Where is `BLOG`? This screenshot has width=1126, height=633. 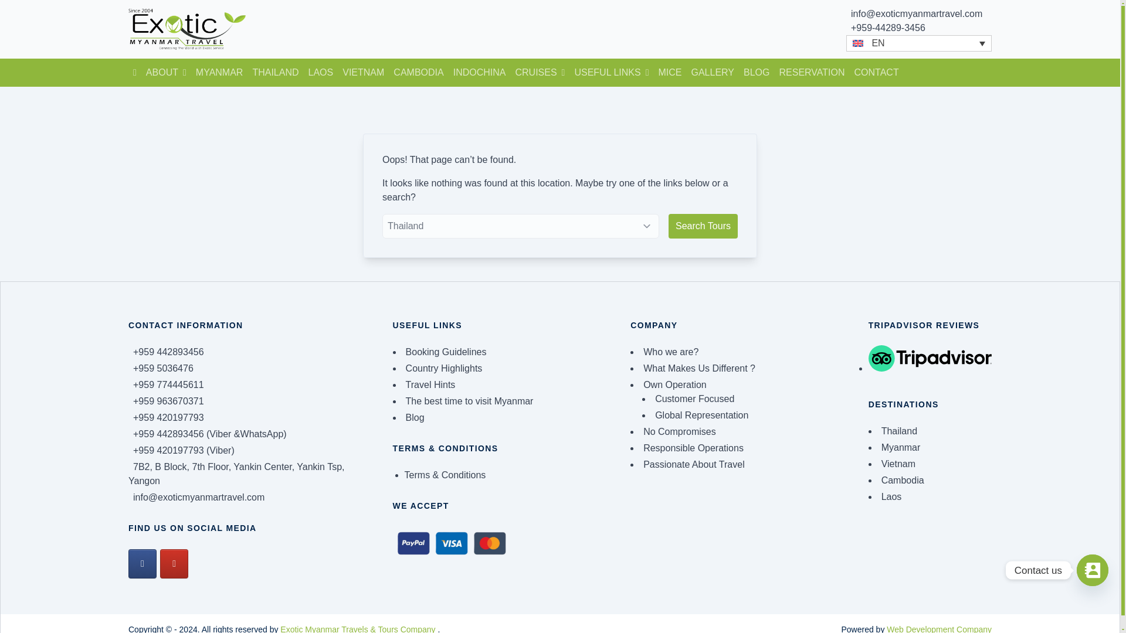
BLOG is located at coordinates (757, 73).